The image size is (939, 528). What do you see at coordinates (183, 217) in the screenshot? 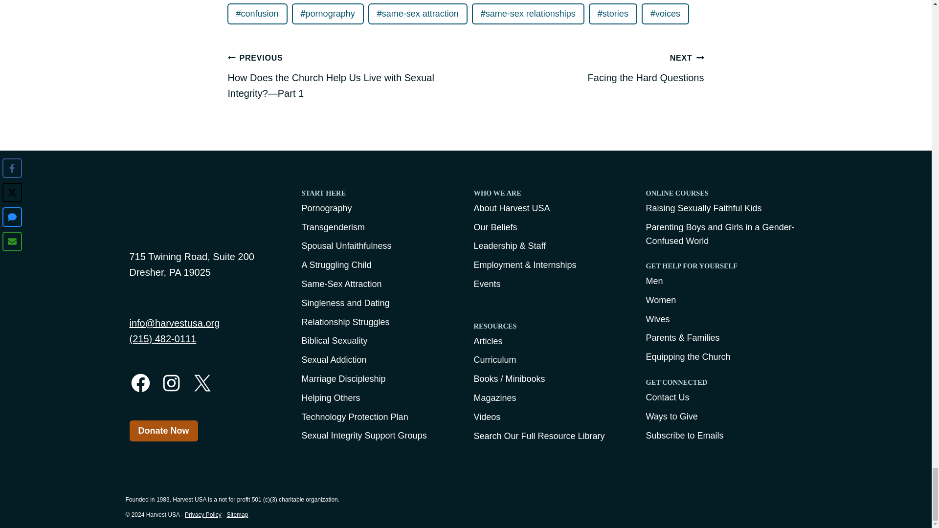
I see `voices` at bounding box center [183, 217].